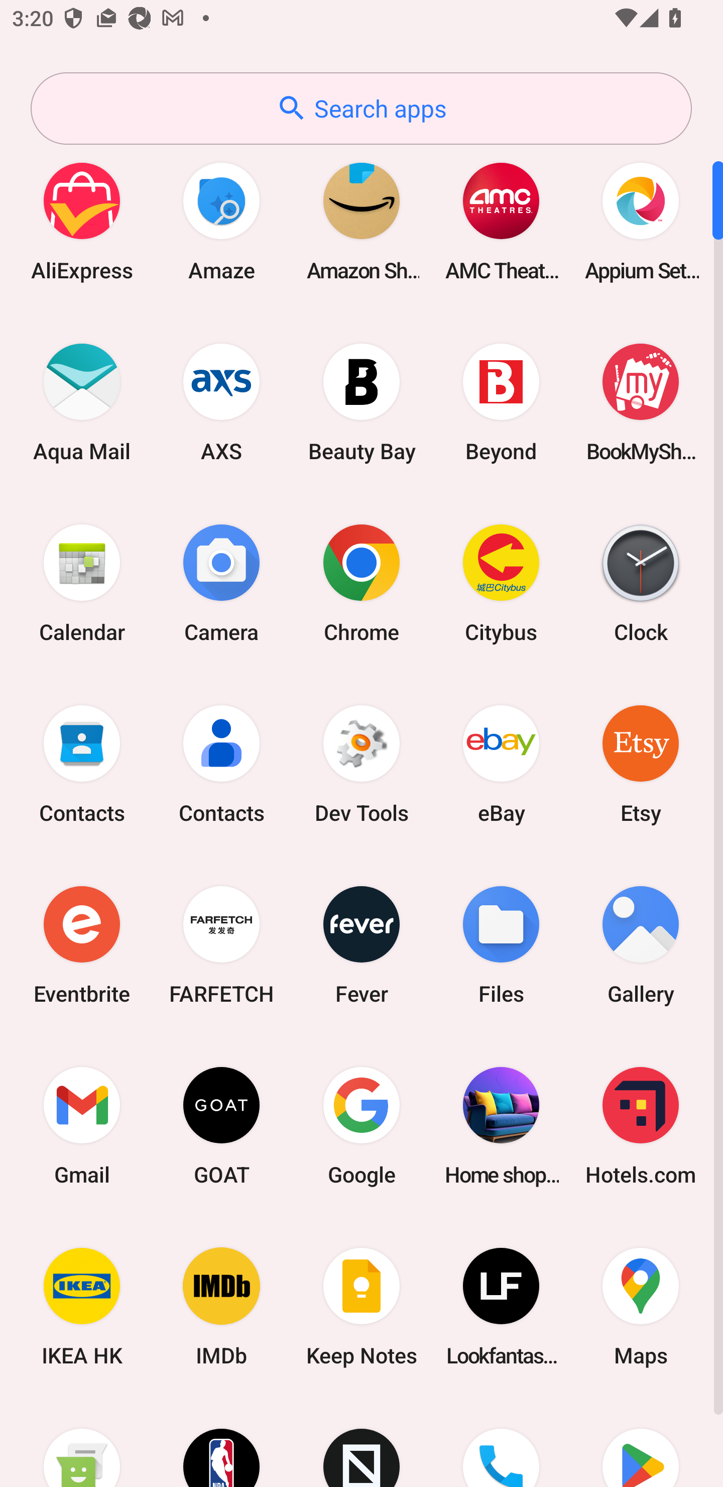 The width and height of the screenshot is (723, 1487). What do you see at coordinates (501, 583) in the screenshot?
I see `Citybus` at bounding box center [501, 583].